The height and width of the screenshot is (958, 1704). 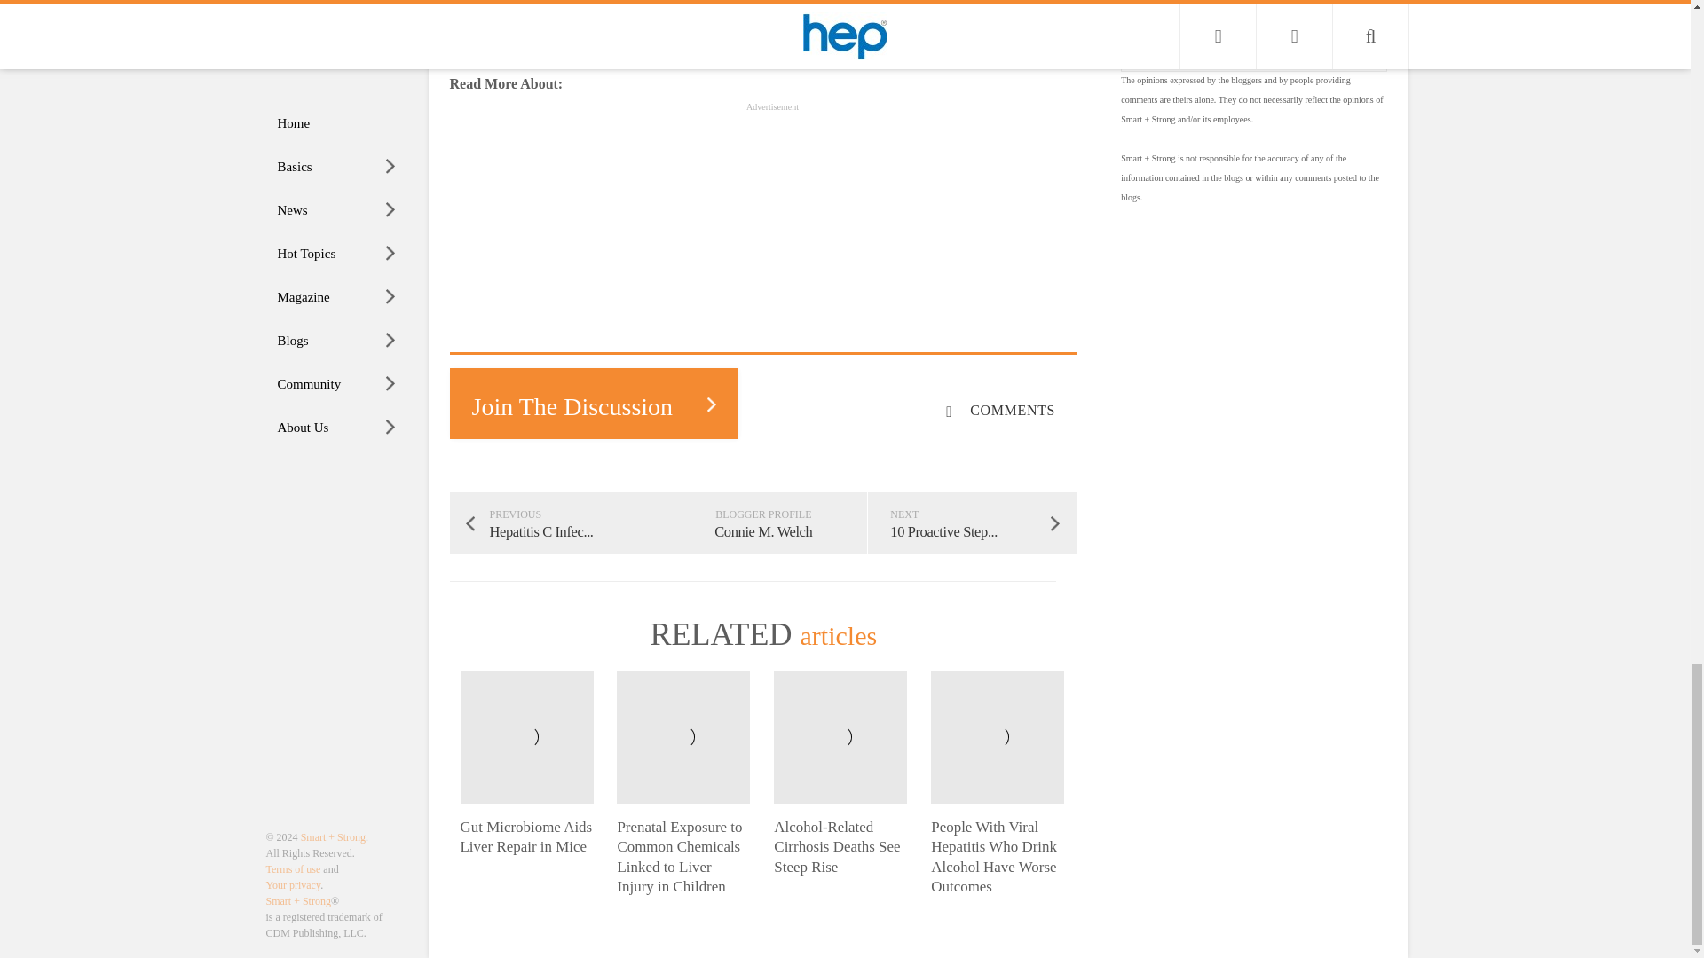 I want to click on 3rd party ad content, so click(x=772, y=232).